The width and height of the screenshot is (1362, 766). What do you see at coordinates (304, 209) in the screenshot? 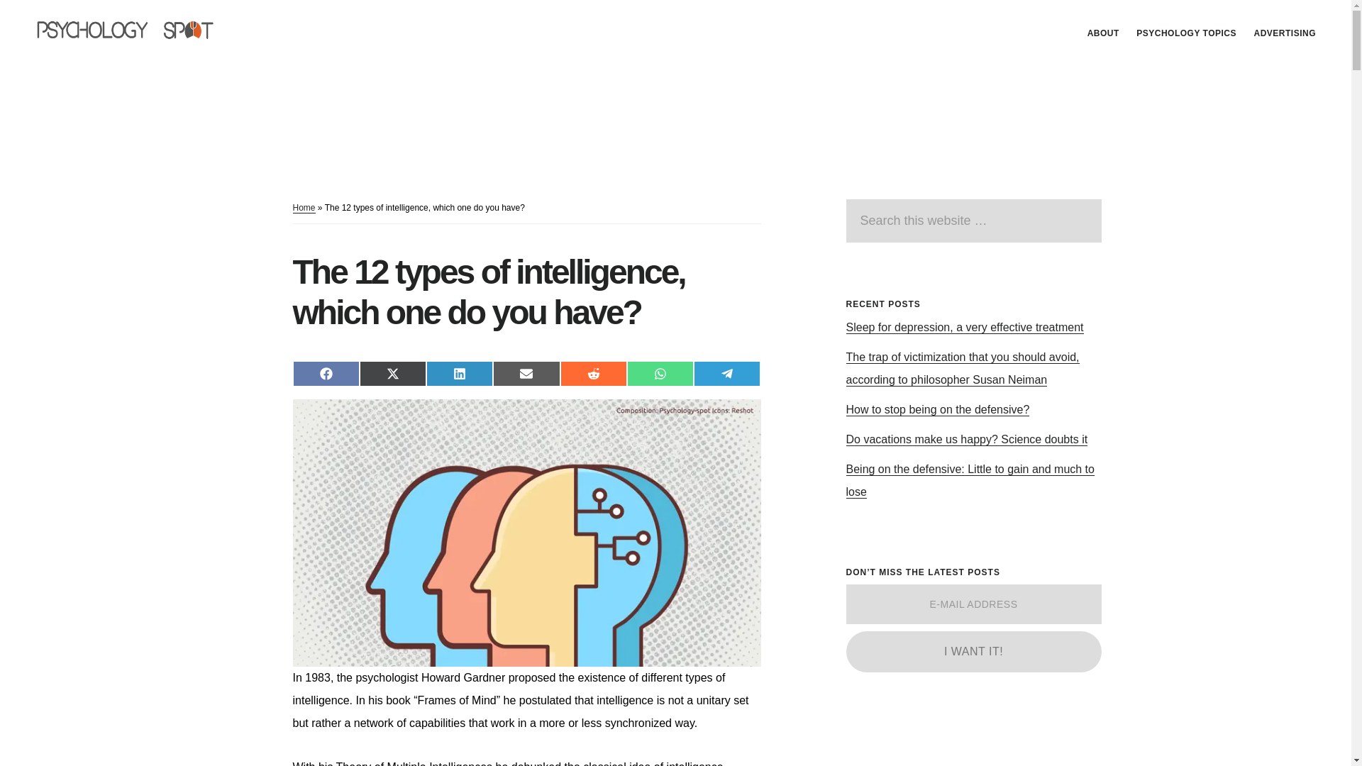
I see `Home` at bounding box center [304, 209].